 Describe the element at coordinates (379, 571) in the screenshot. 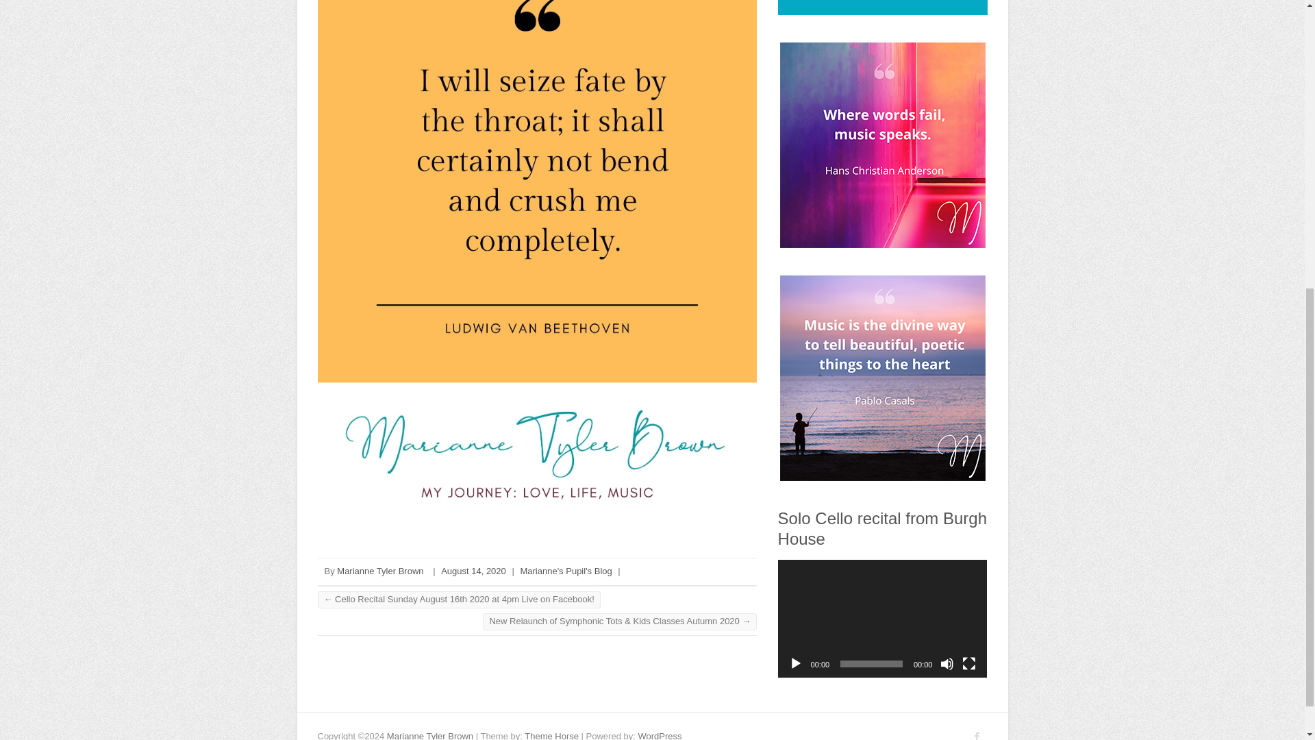

I see `Marianne Tyler Brown` at that location.